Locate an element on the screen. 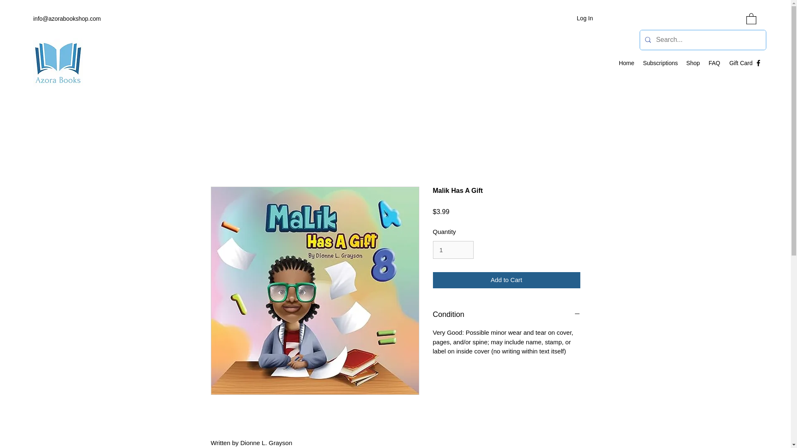 The width and height of the screenshot is (797, 448). Add to Cart is located at coordinates (506, 280).